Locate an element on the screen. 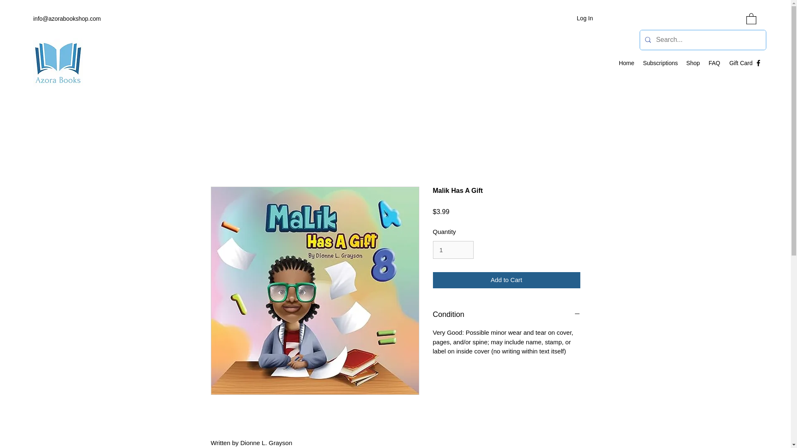 The width and height of the screenshot is (797, 448). Add to Cart is located at coordinates (506, 280).